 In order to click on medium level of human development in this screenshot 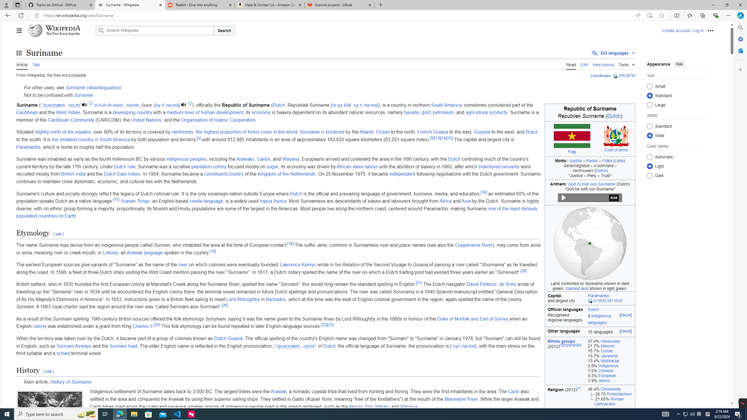, I will do `click(205, 113)`.